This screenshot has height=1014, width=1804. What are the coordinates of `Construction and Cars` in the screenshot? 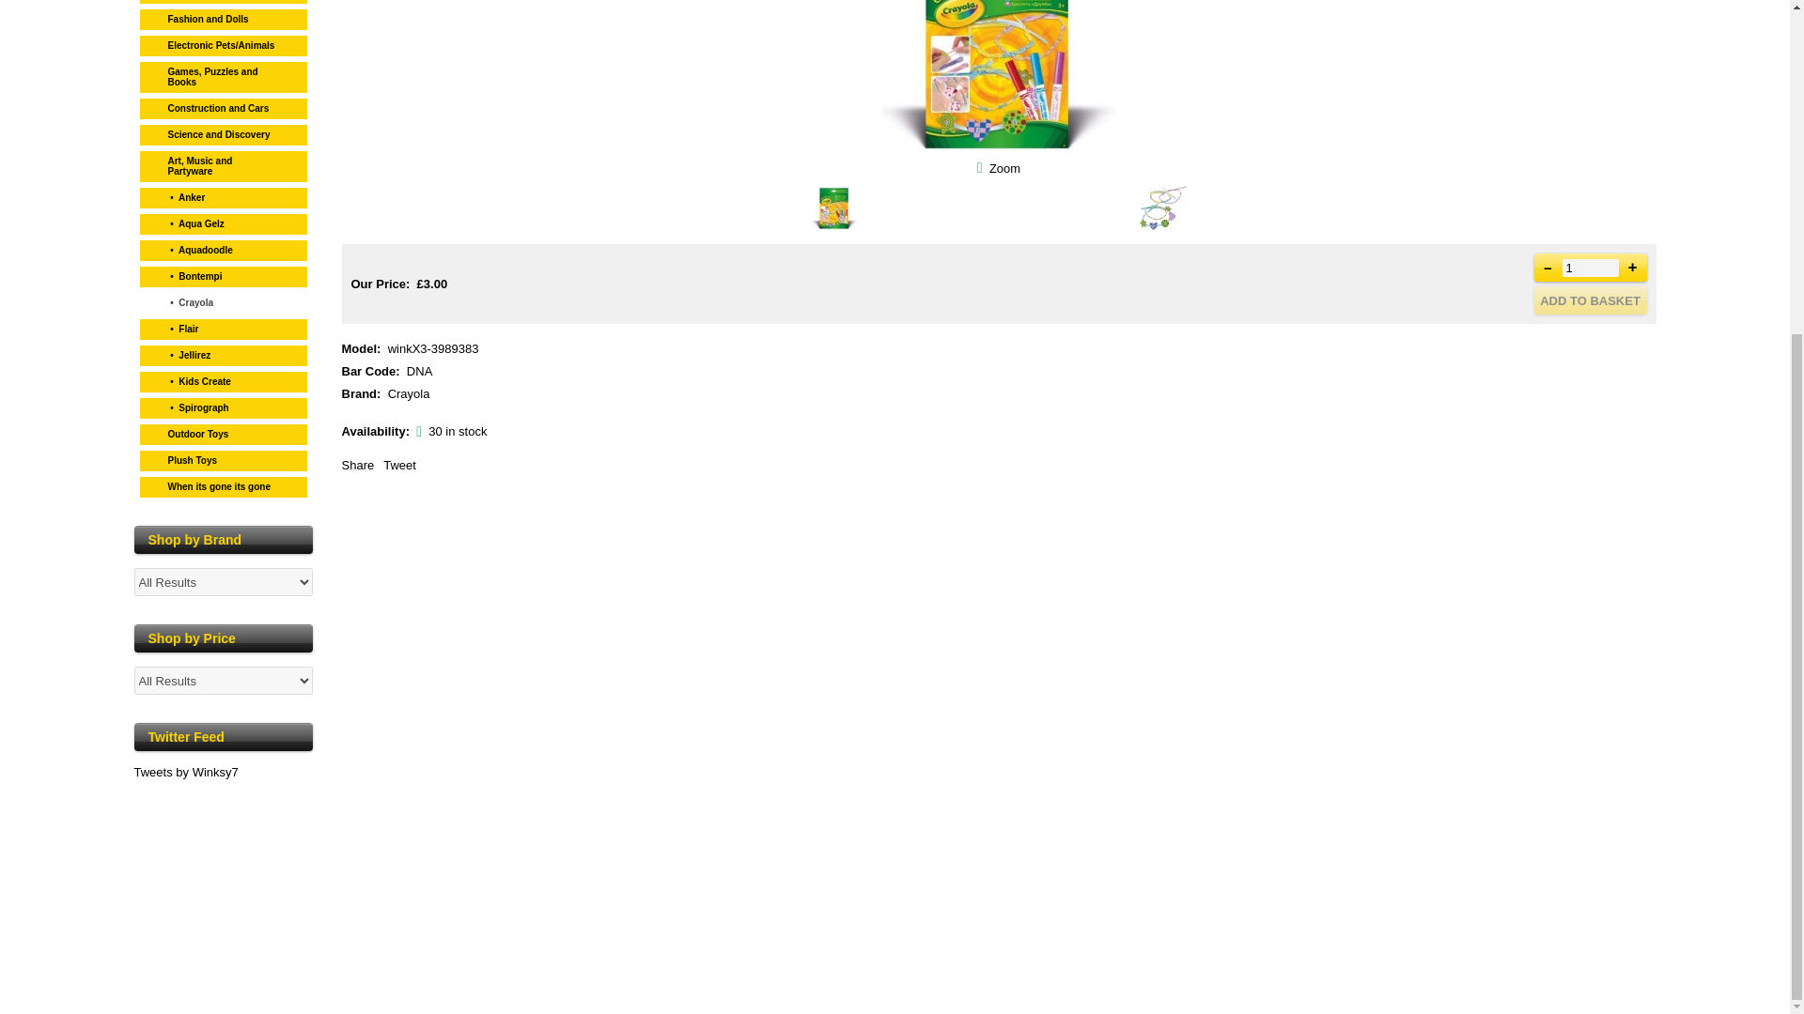 It's located at (223, 106).